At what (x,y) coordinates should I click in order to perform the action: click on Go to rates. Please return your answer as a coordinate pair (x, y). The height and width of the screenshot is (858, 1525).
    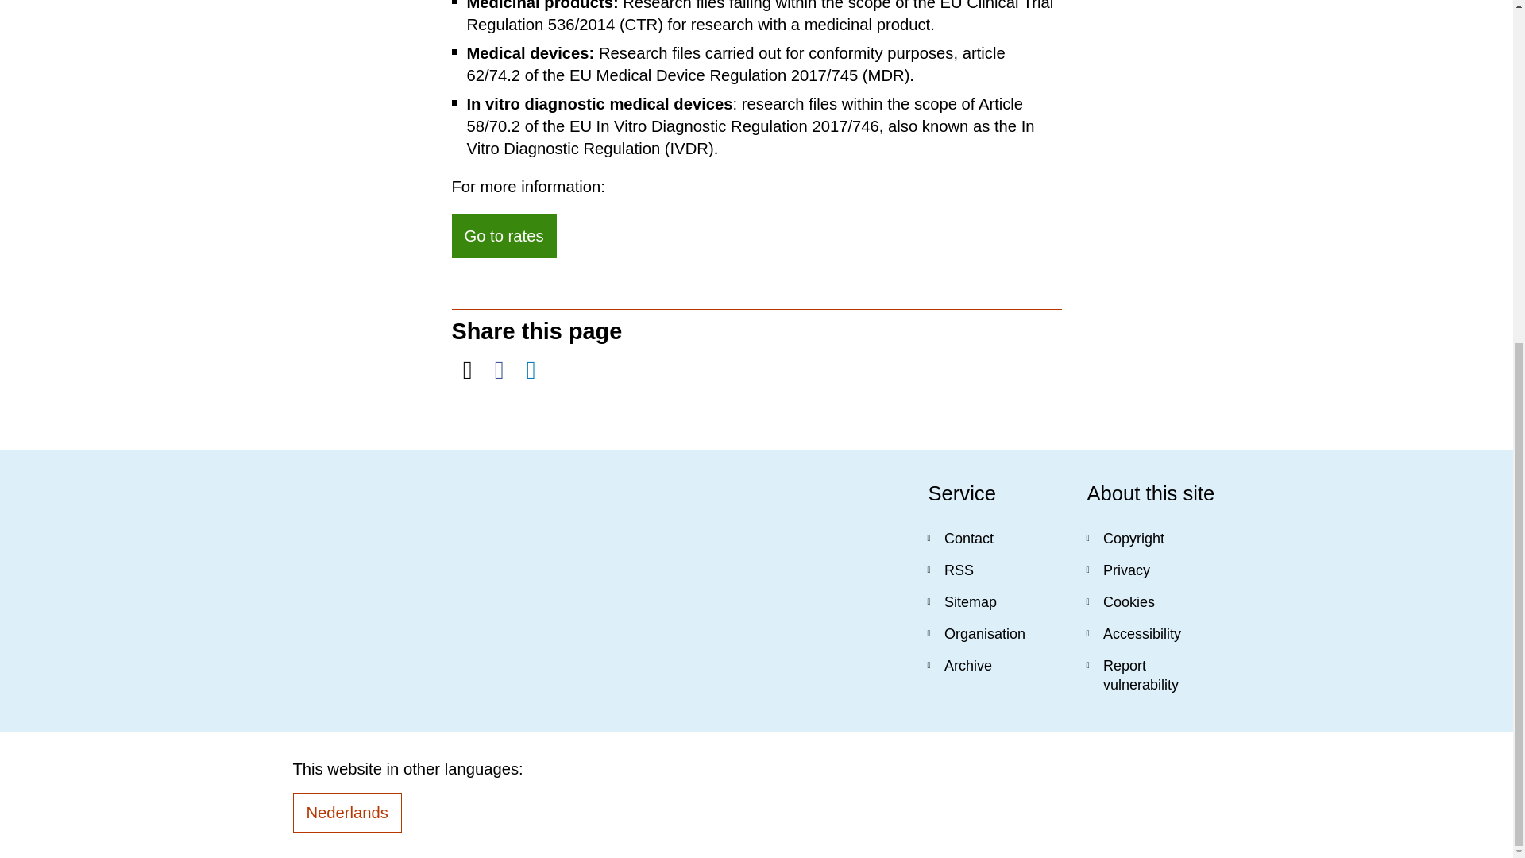
    Looking at the image, I should click on (504, 235).